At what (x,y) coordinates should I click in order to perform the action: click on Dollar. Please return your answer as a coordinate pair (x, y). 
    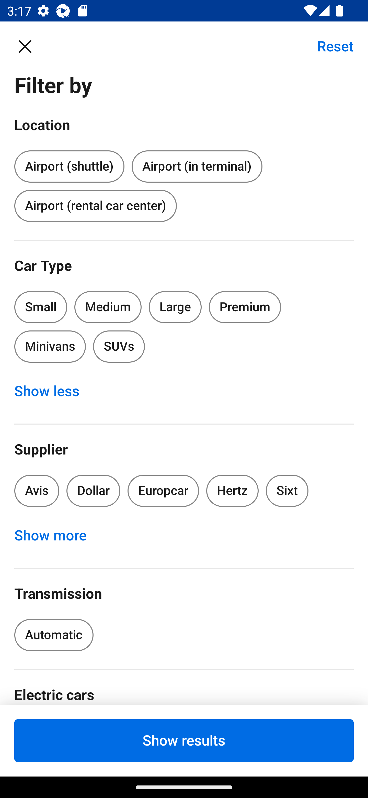
    Looking at the image, I should click on (94, 491).